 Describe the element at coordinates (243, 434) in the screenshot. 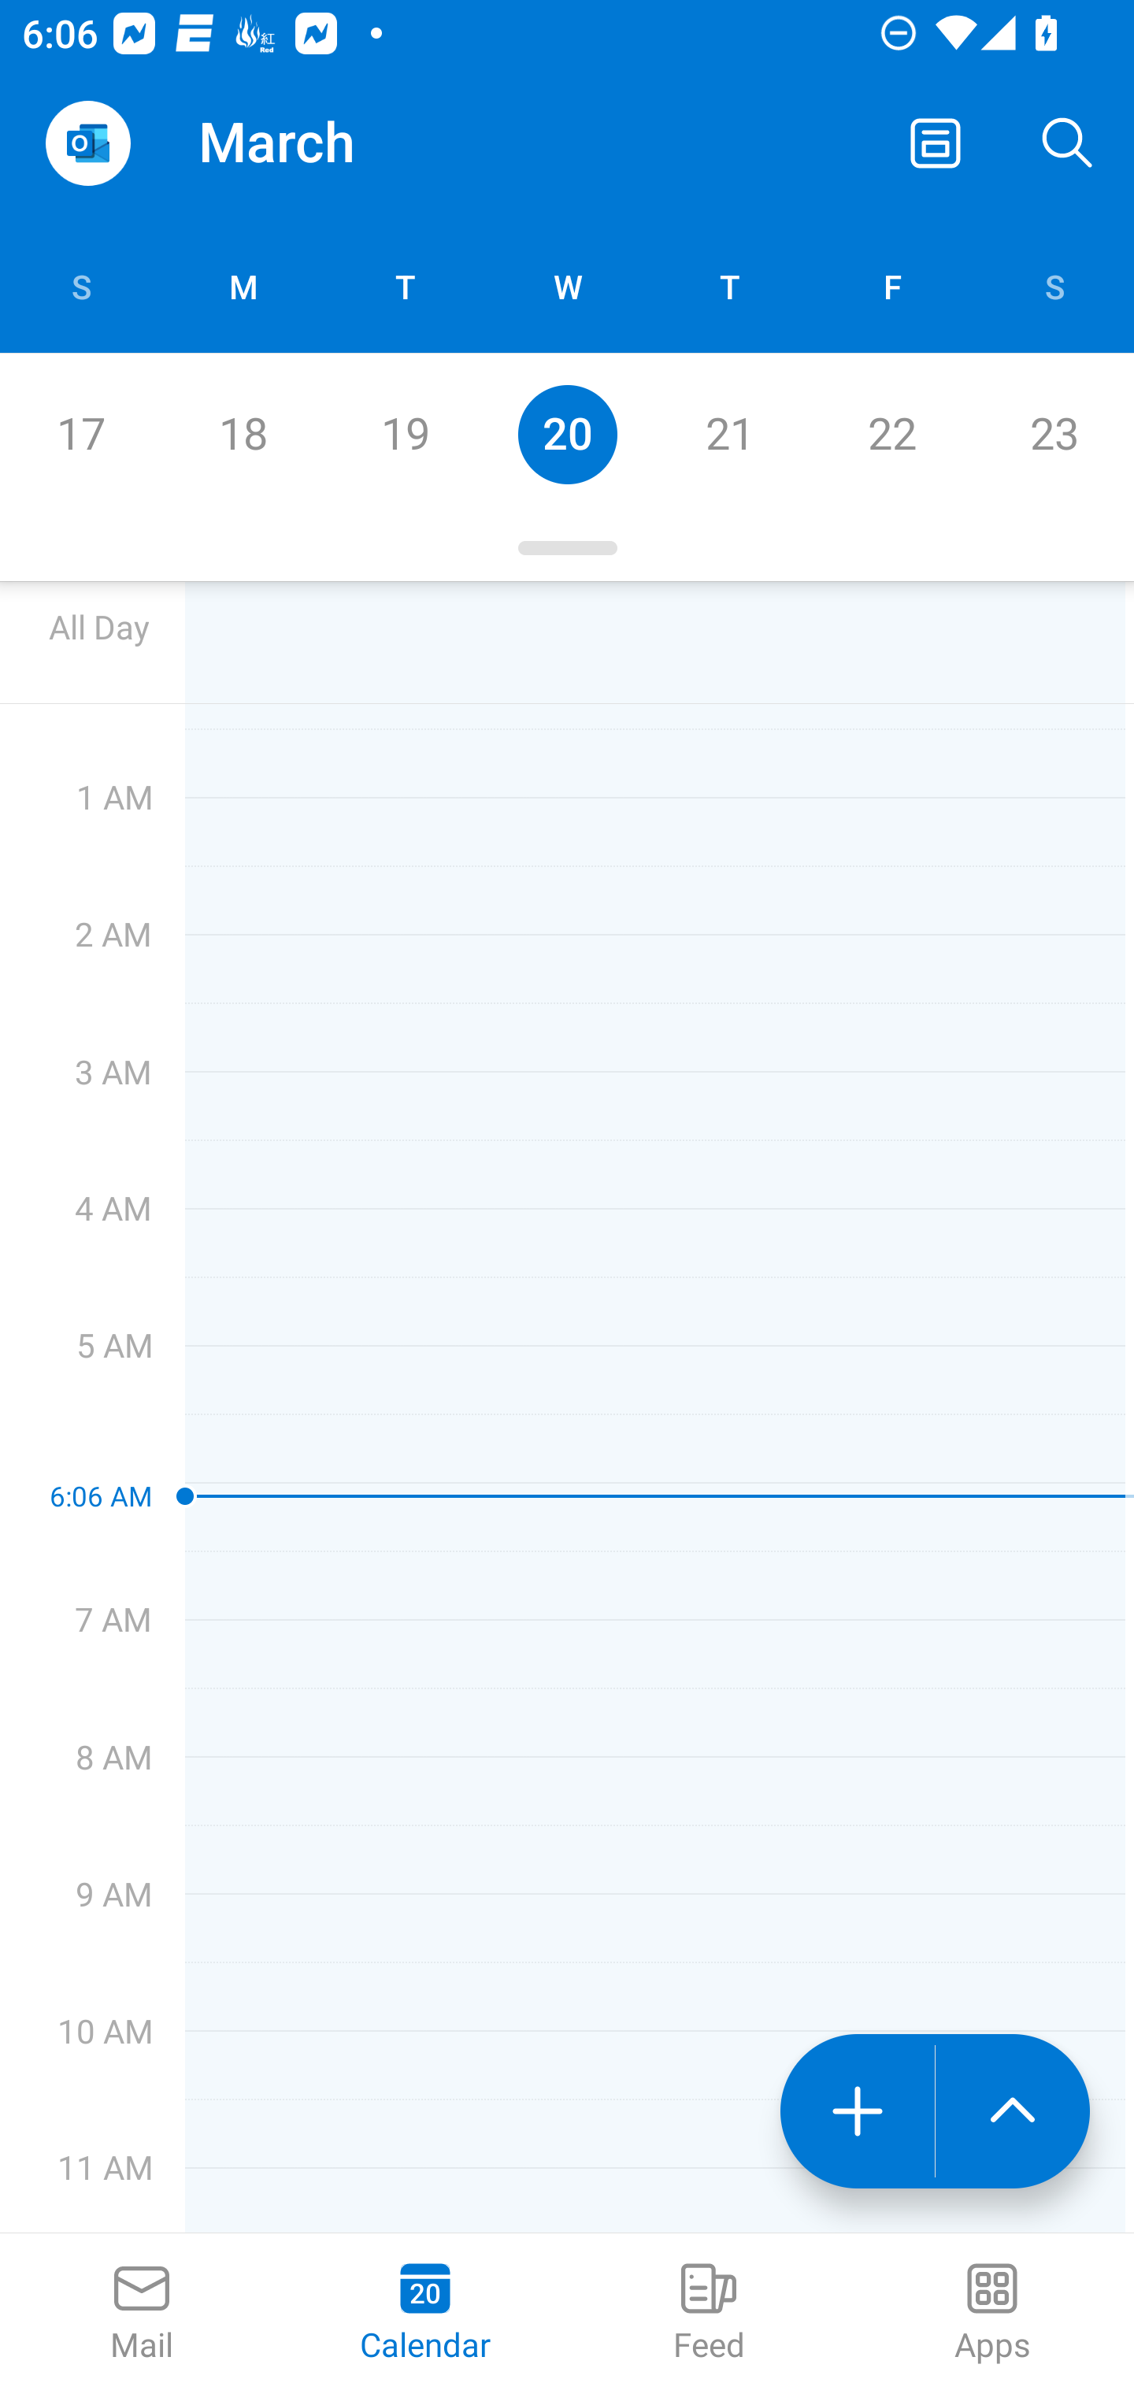

I see `18 Monday, March 18` at that location.